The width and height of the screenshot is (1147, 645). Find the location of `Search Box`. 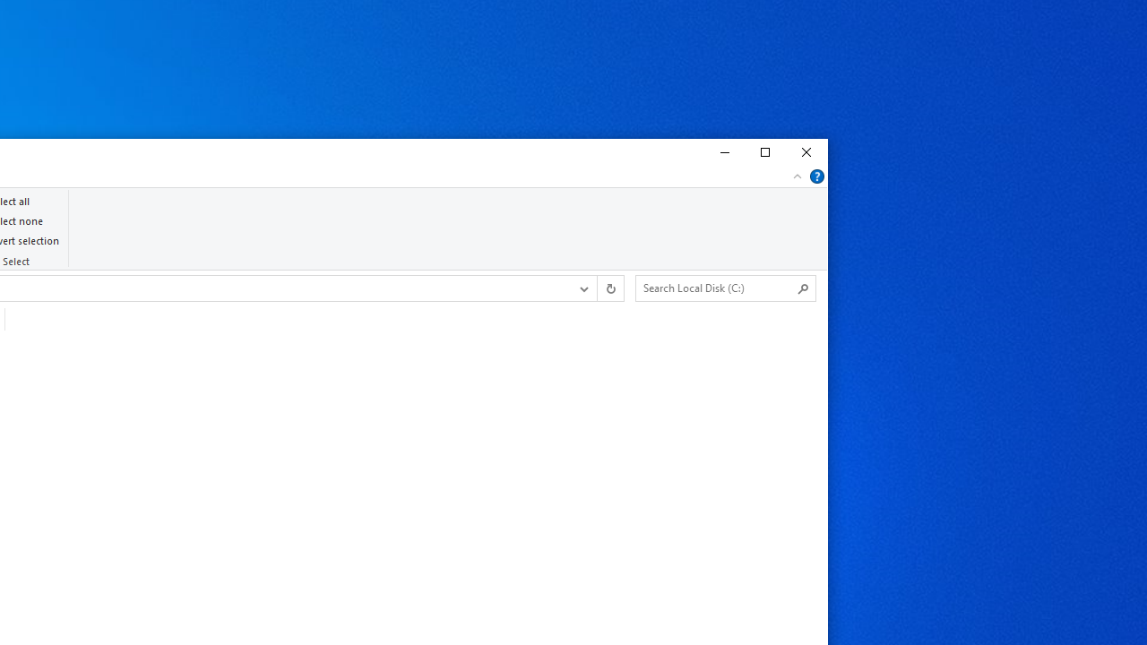

Search Box is located at coordinates (717, 288).